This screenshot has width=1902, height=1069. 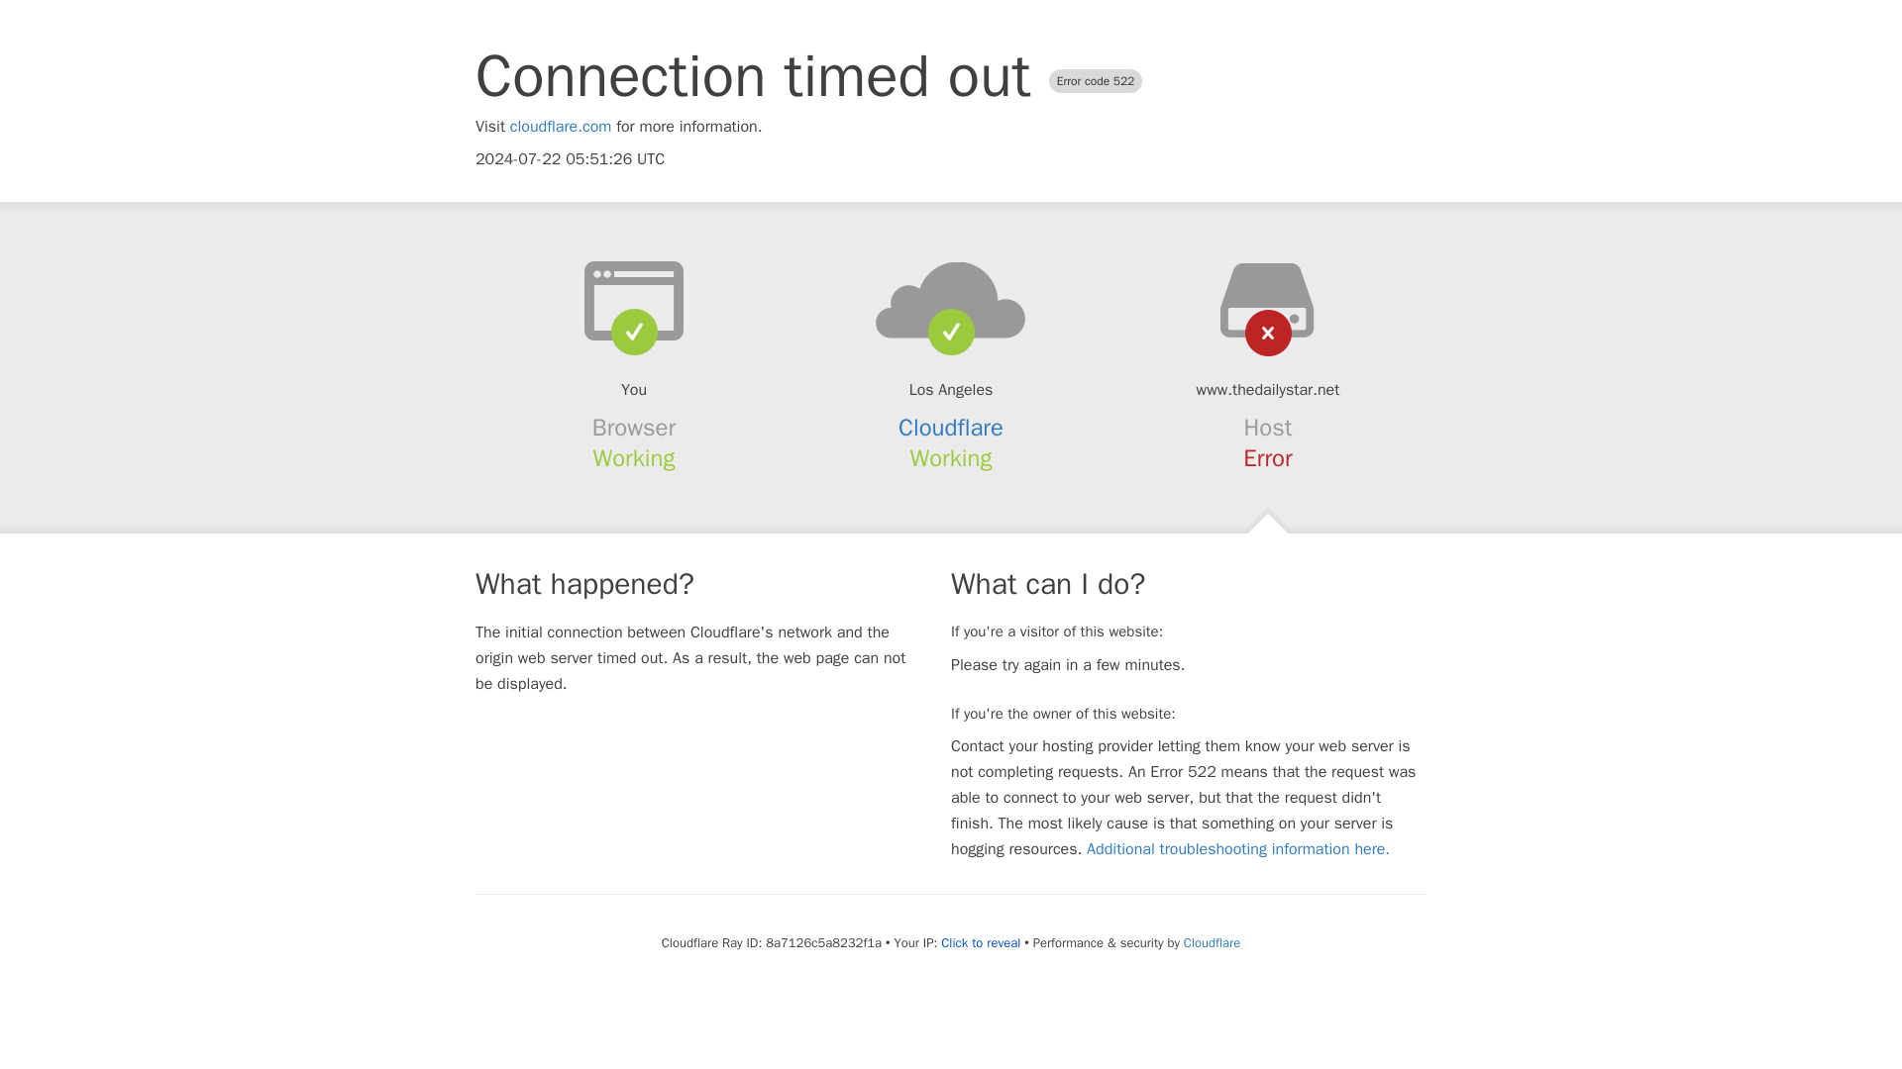 I want to click on Cloudflare, so click(x=951, y=428).